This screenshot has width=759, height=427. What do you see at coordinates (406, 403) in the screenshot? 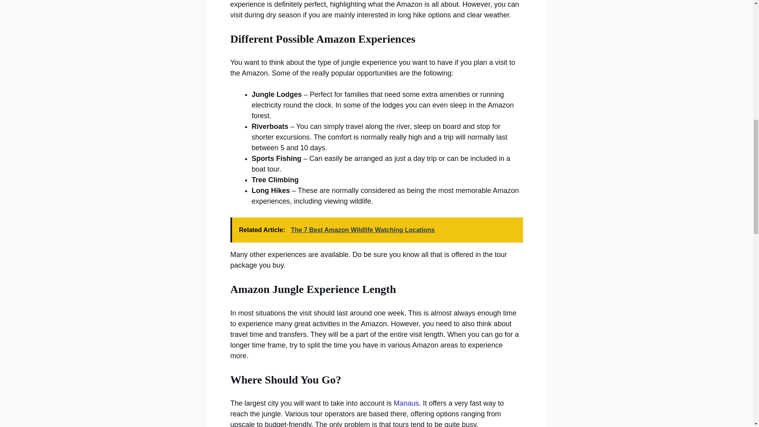
I see `Manaus` at bounding box center [406, 403].